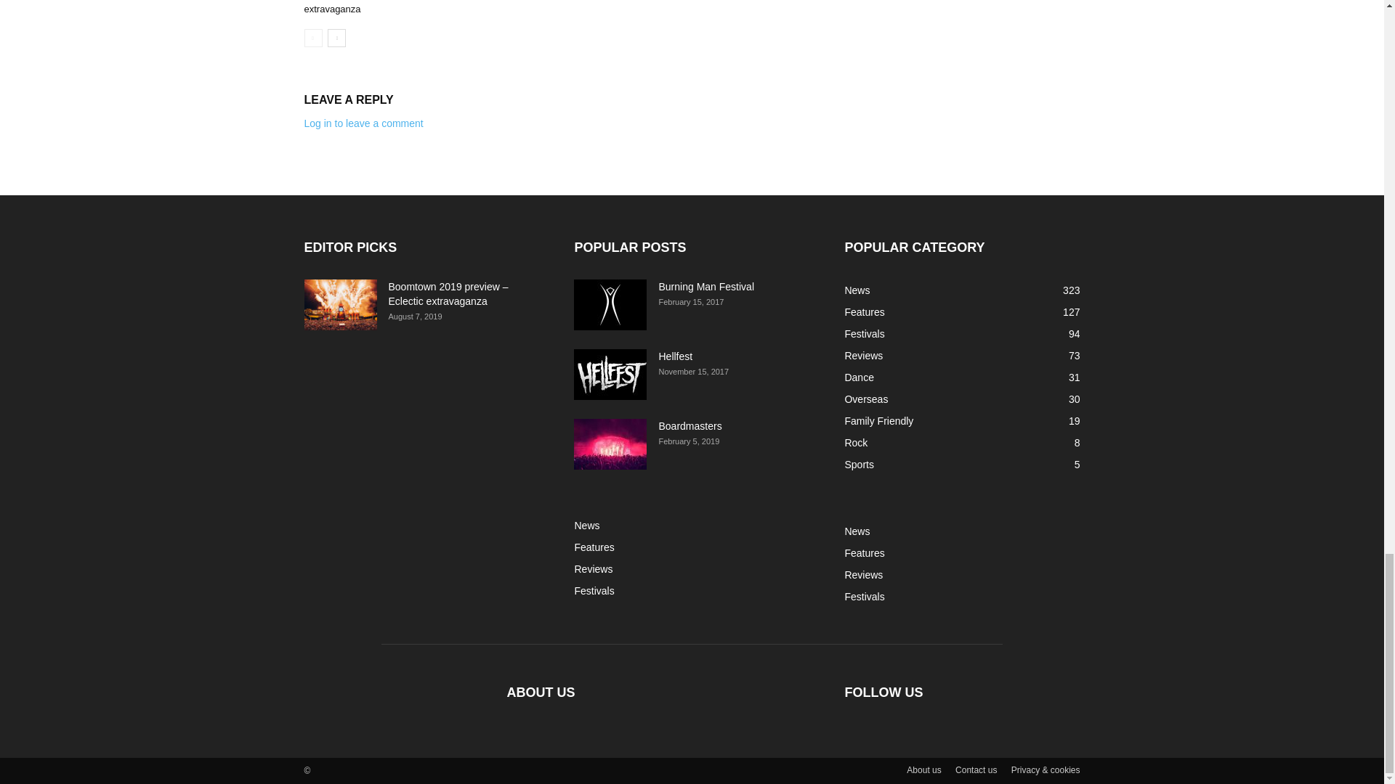  Describe the element at coordinates (610, 304) in the screenshot. I see `Burning Man Festival` at that location.